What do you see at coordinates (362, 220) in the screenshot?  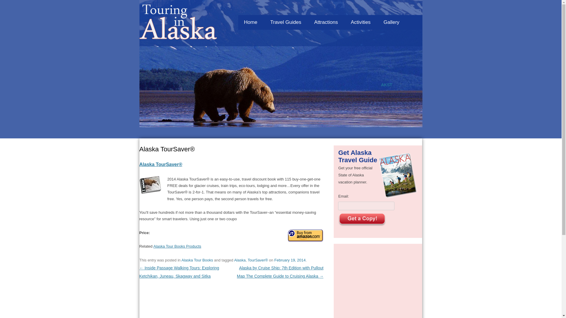 I see `Send` at bounding box center [362, 220].